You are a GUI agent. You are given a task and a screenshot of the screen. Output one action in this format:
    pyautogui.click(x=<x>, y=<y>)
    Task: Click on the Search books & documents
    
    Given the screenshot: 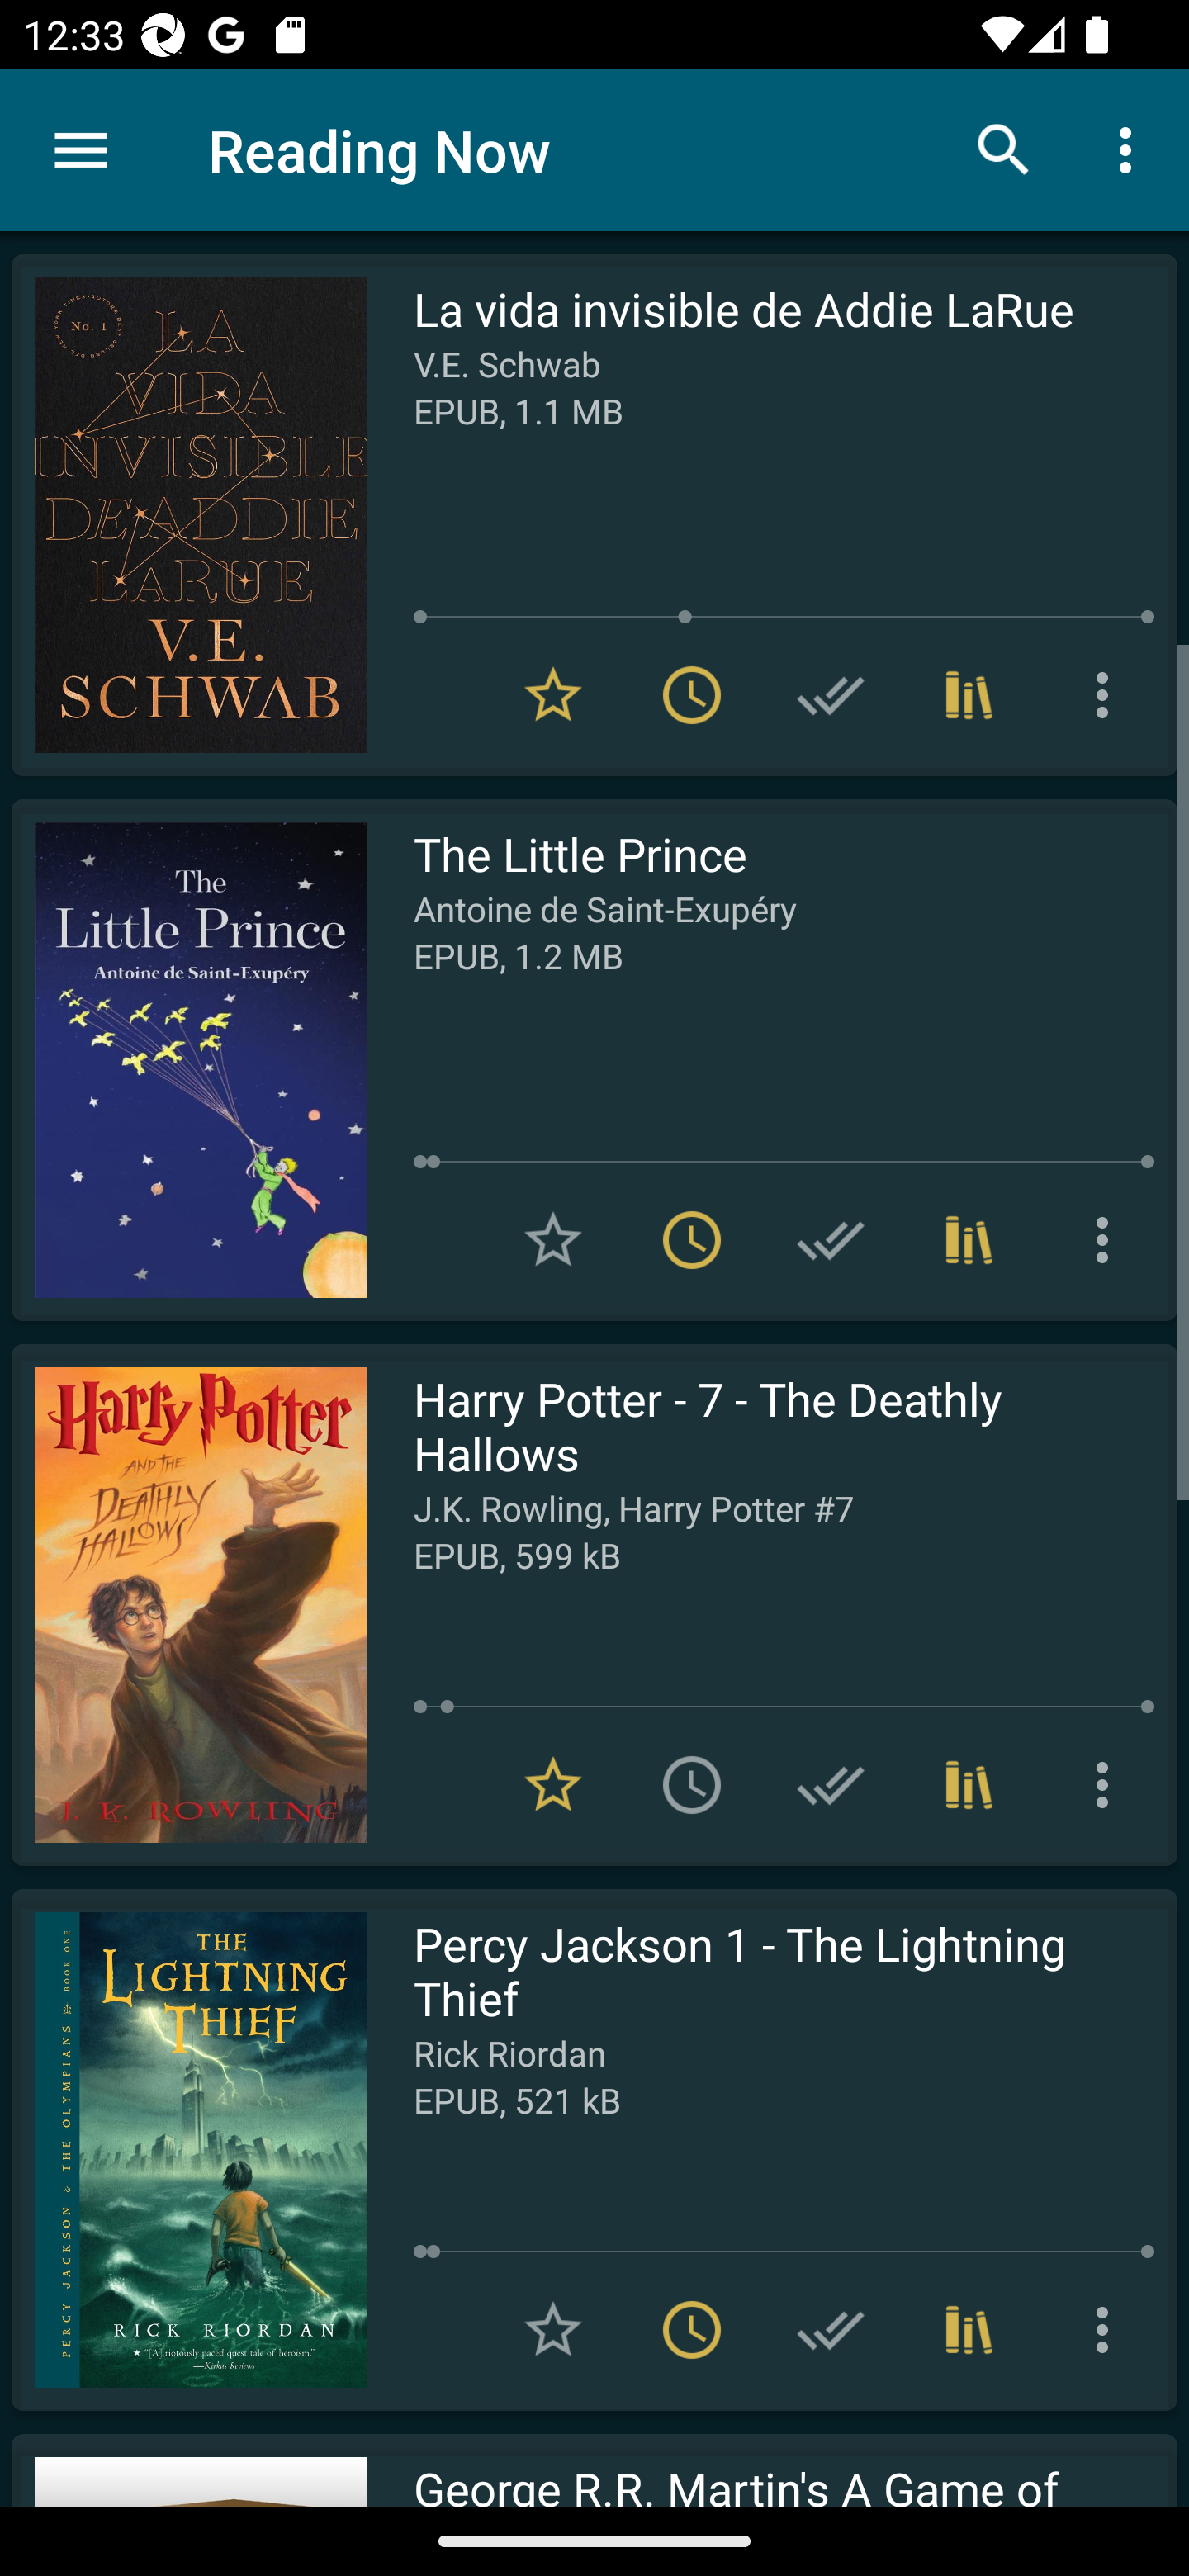 What is the action you would take?
    pyautogui.click(x=1004, y=149)
    